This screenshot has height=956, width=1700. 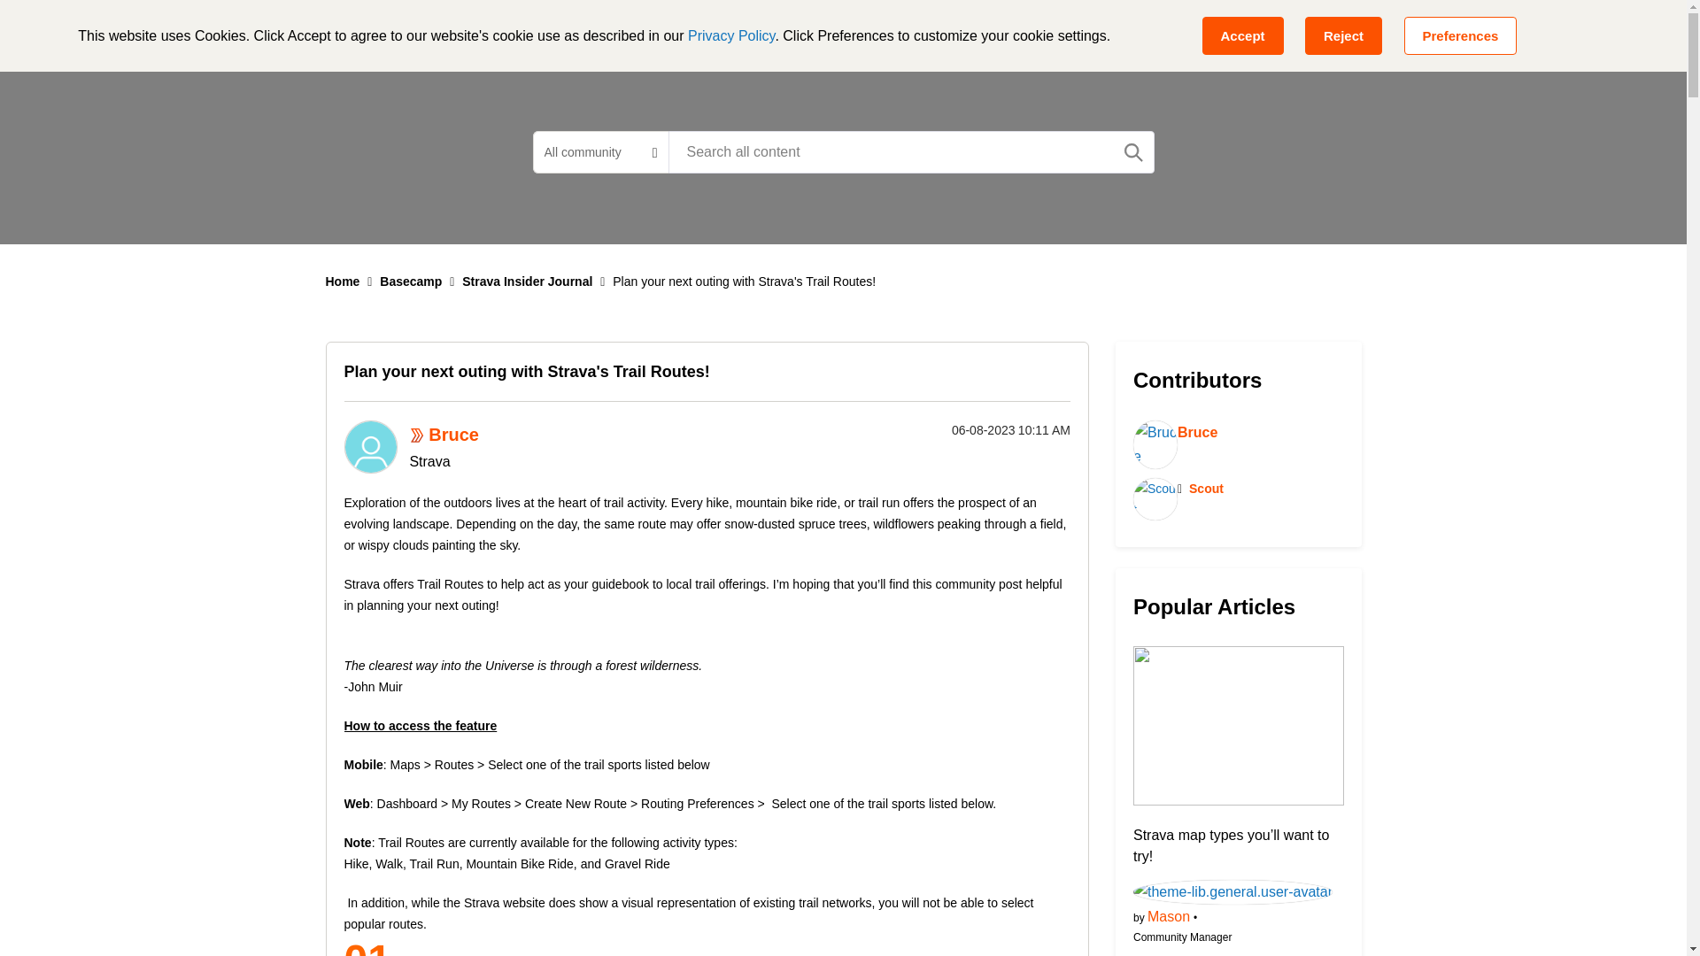 What do you see at coordinates (527, 281) in the screenshot?
I see `Strava Insider Journal` at bounding box center [527, 281].